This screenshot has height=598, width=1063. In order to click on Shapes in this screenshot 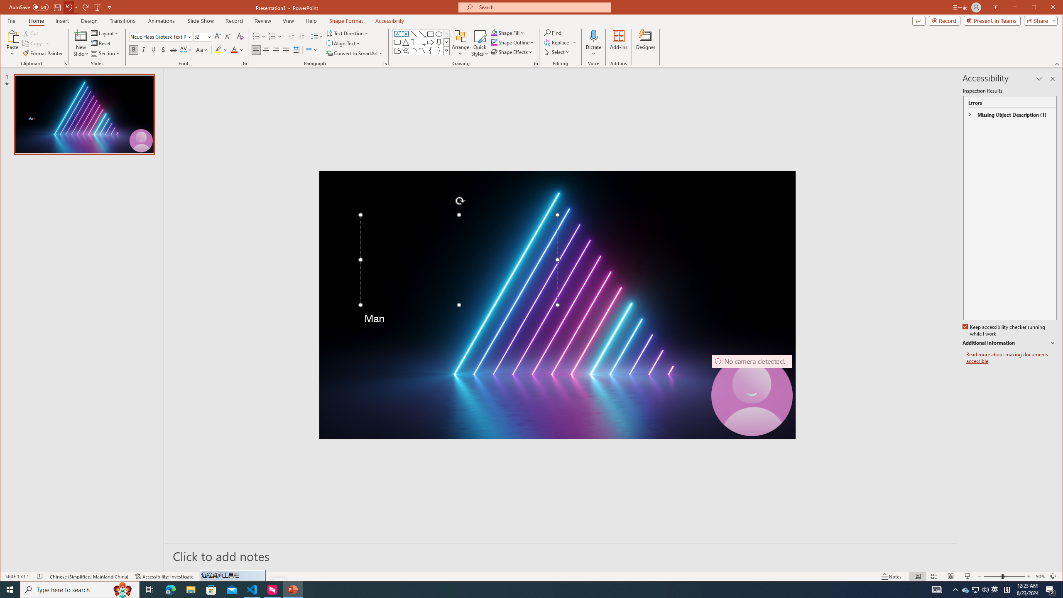, I will do `click(446, 50)`.